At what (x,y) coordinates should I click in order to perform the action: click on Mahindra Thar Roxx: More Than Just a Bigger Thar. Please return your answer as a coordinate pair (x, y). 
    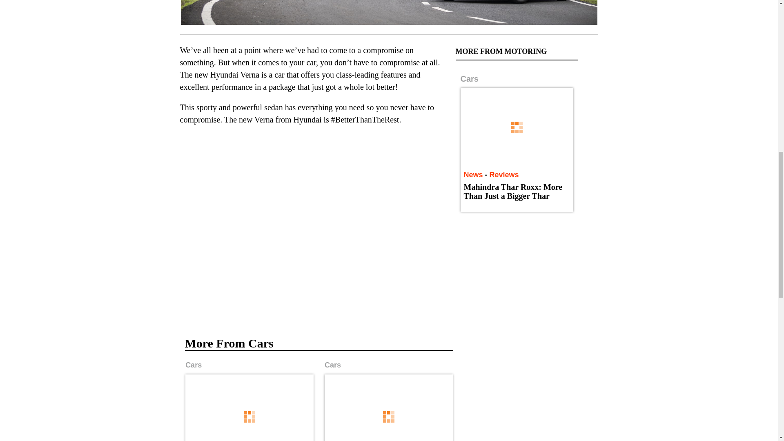
    Looking at the image, I should click on (513, 192).